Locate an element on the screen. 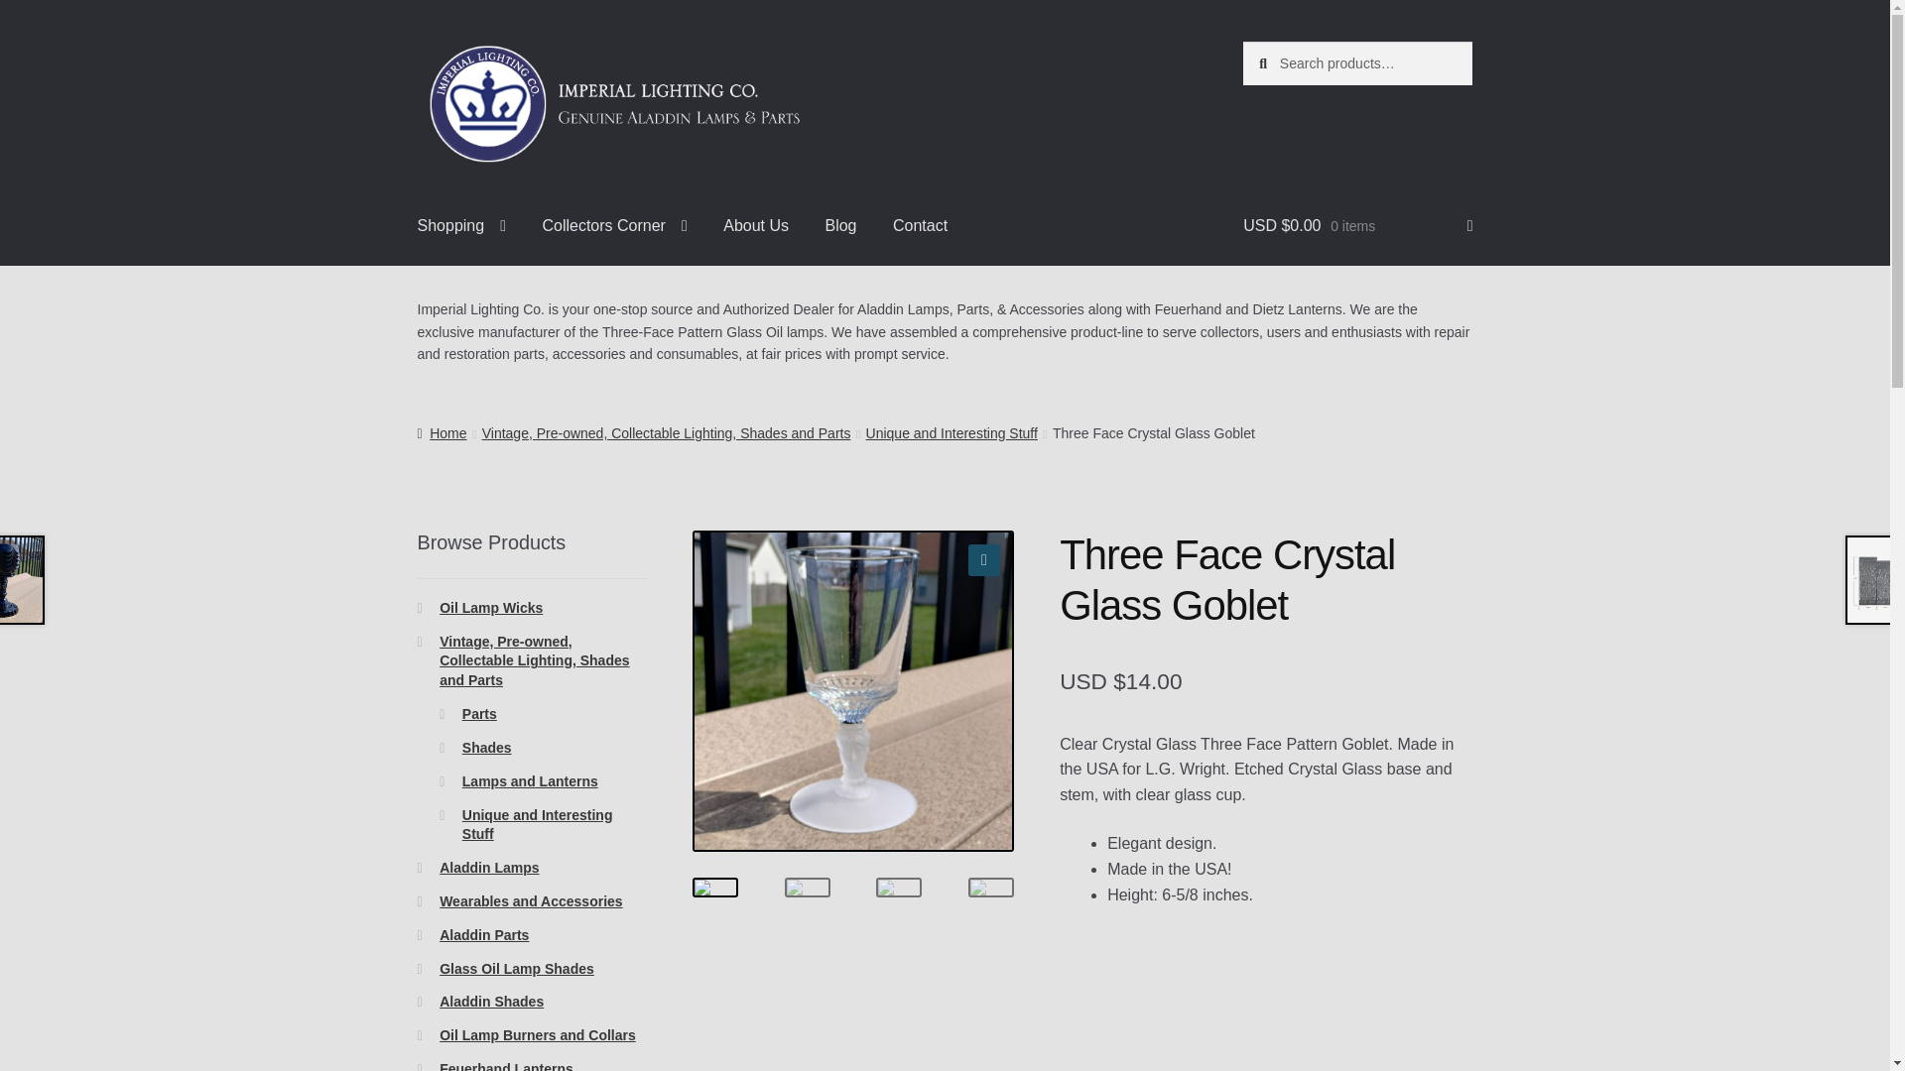 Image resolution: width=1905 pixels, height=1071 pixels. About Us is located at coordinates (755, 226).